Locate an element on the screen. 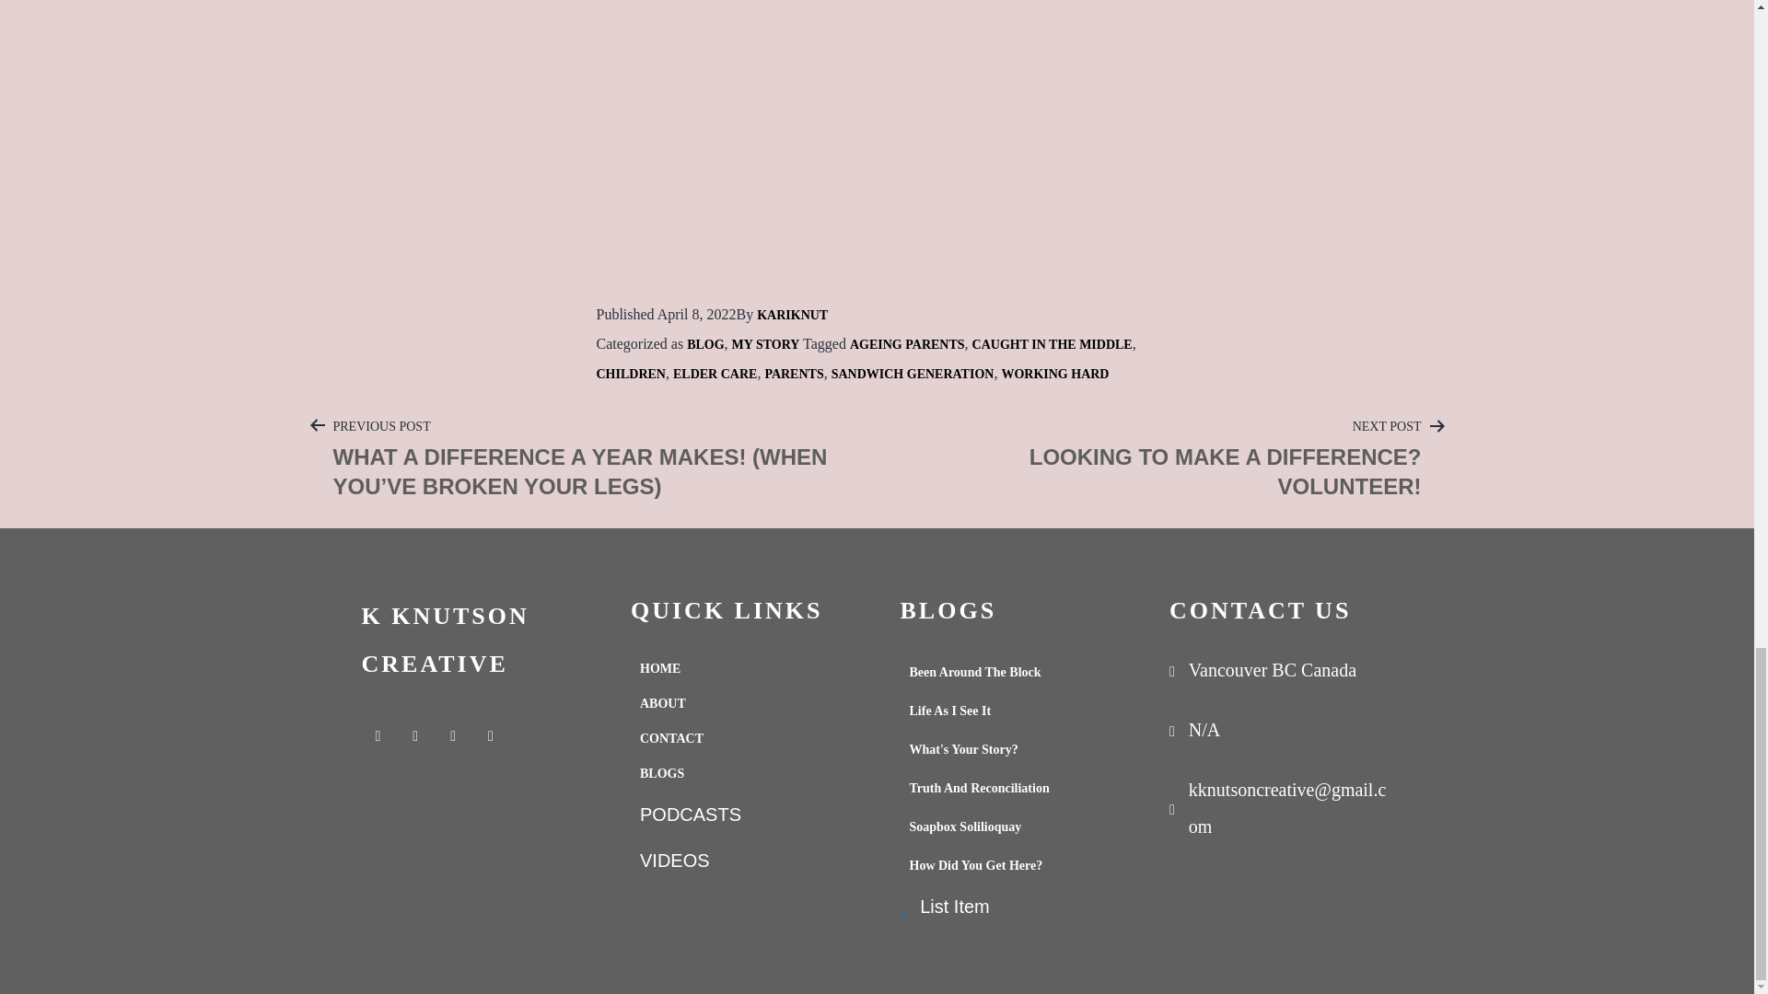 The height and width of the screenshot is (994, 1768). HOME is located at coordinates (742, 669).